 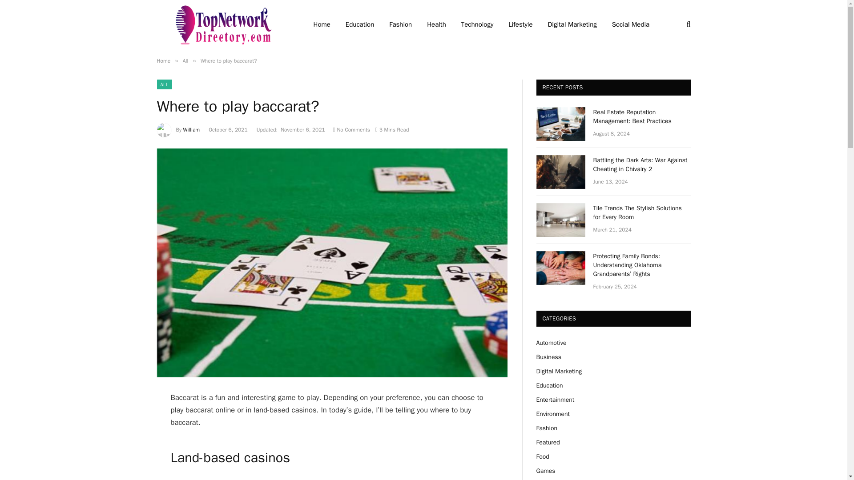 I want to click on Social Media, so click(x=631, y=24).